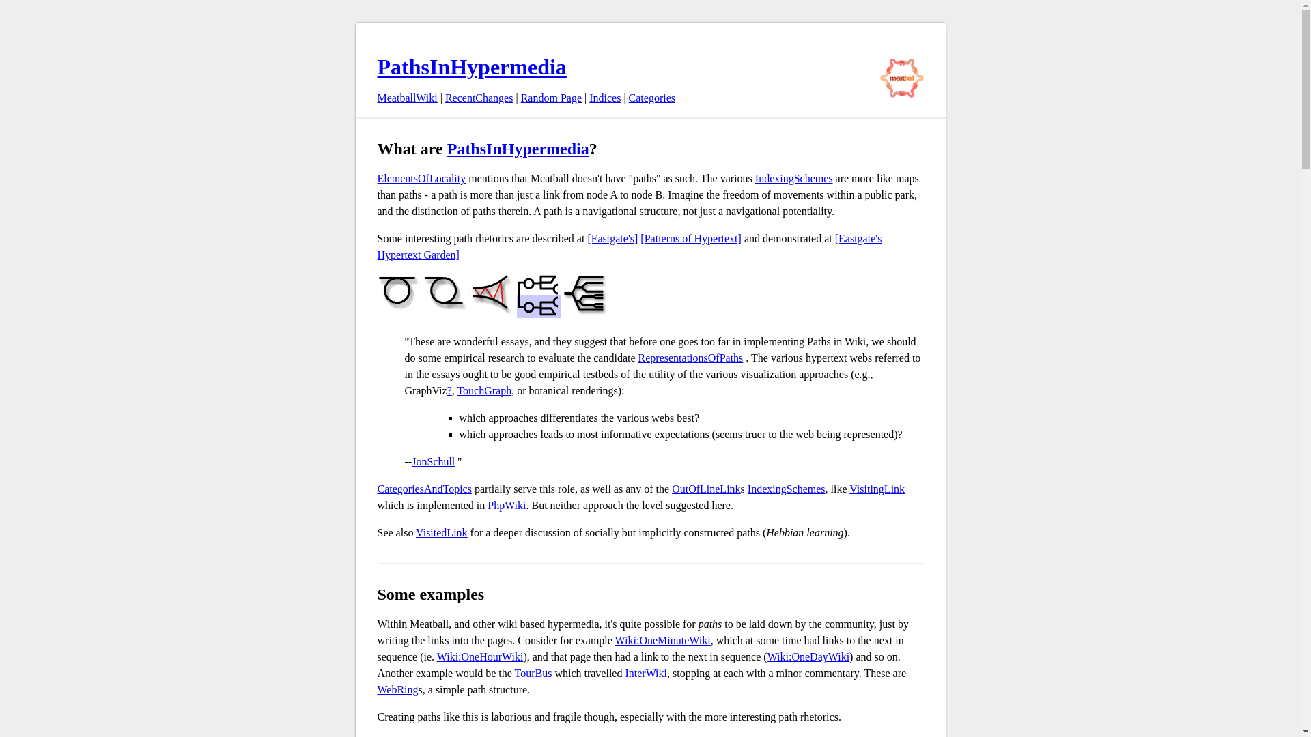 This screenshot has width=1311, height=737. What do you see at coordinates (604, 98) in the screenshot?
I see `Indices` at bounding box center [604, 98].